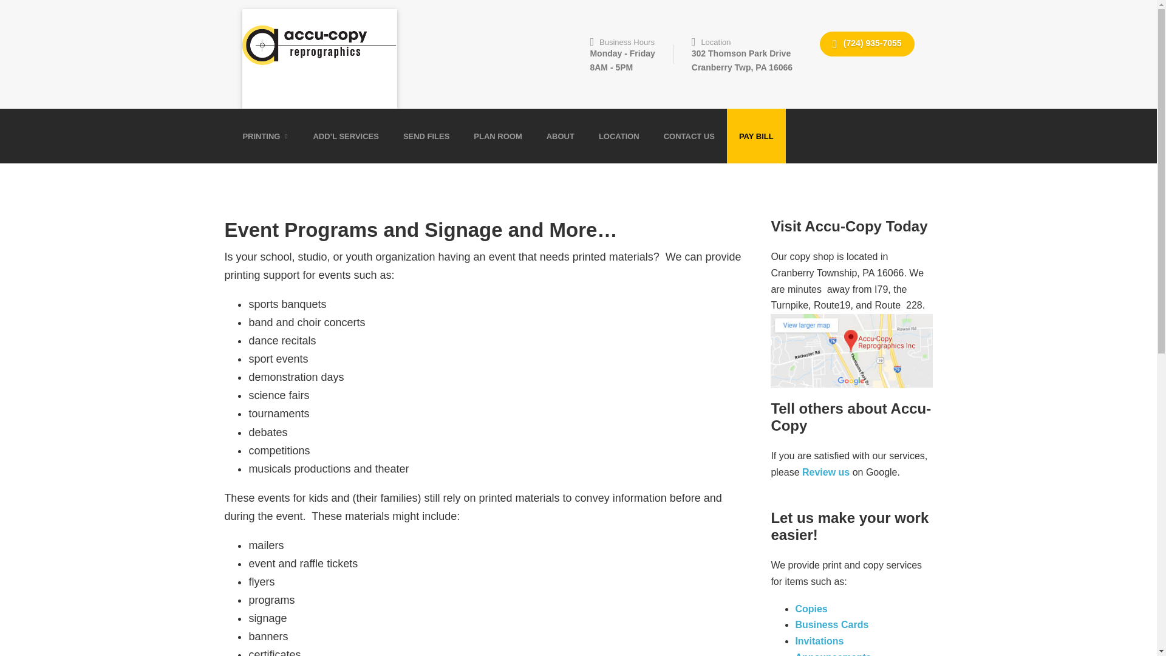 The height and width of the screenshot is (656, 1166). What do you see at coordinates (737, 53) in the screenshot?
I see `Review us` at bounding box center [737, 53].